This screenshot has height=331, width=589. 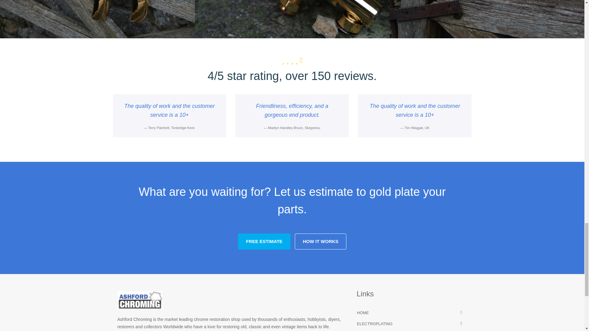 What do you see at coordinates (171, 128) in the screenshot?
I see `Source Title` at bounding box center [171, 128].